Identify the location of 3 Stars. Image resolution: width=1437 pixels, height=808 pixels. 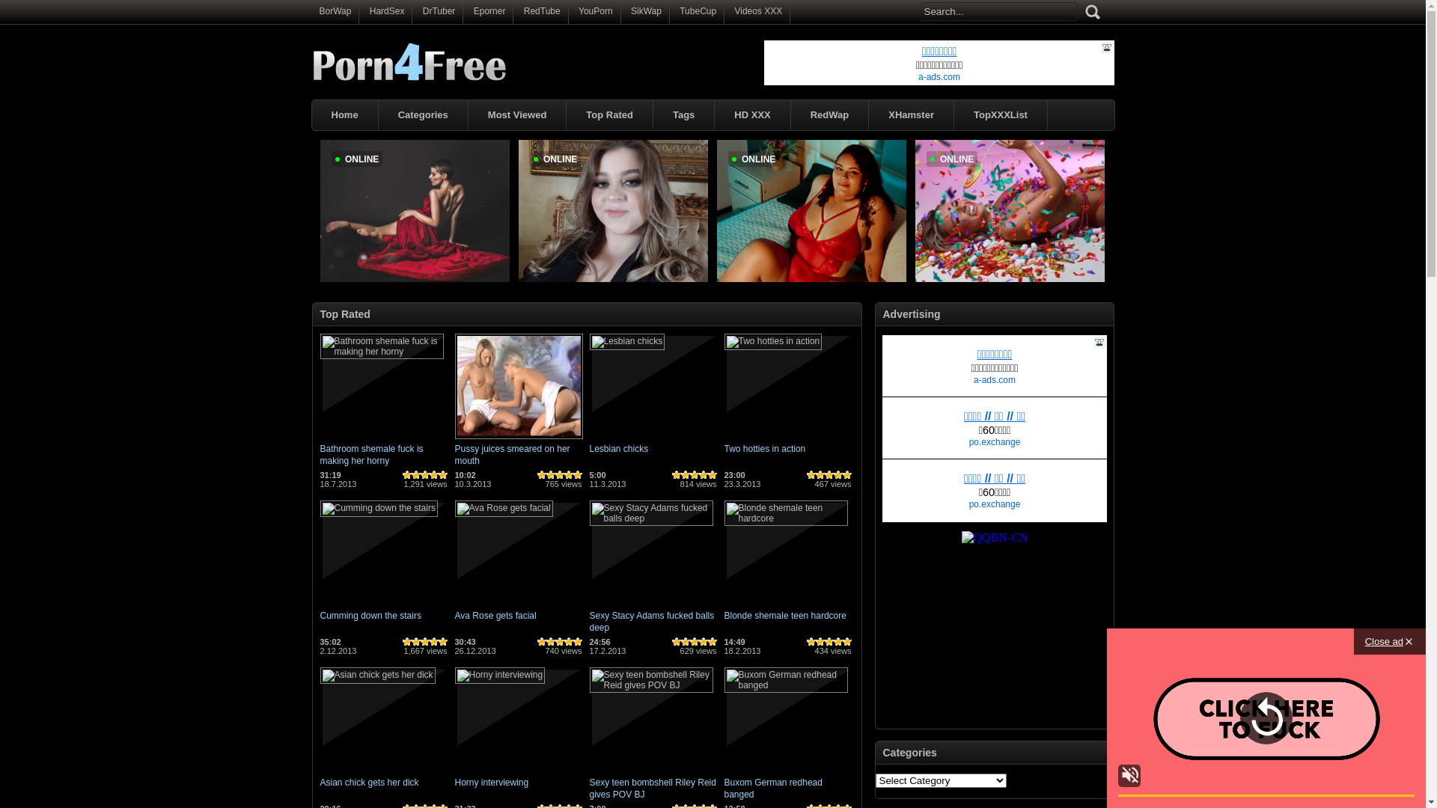
(560, 642).